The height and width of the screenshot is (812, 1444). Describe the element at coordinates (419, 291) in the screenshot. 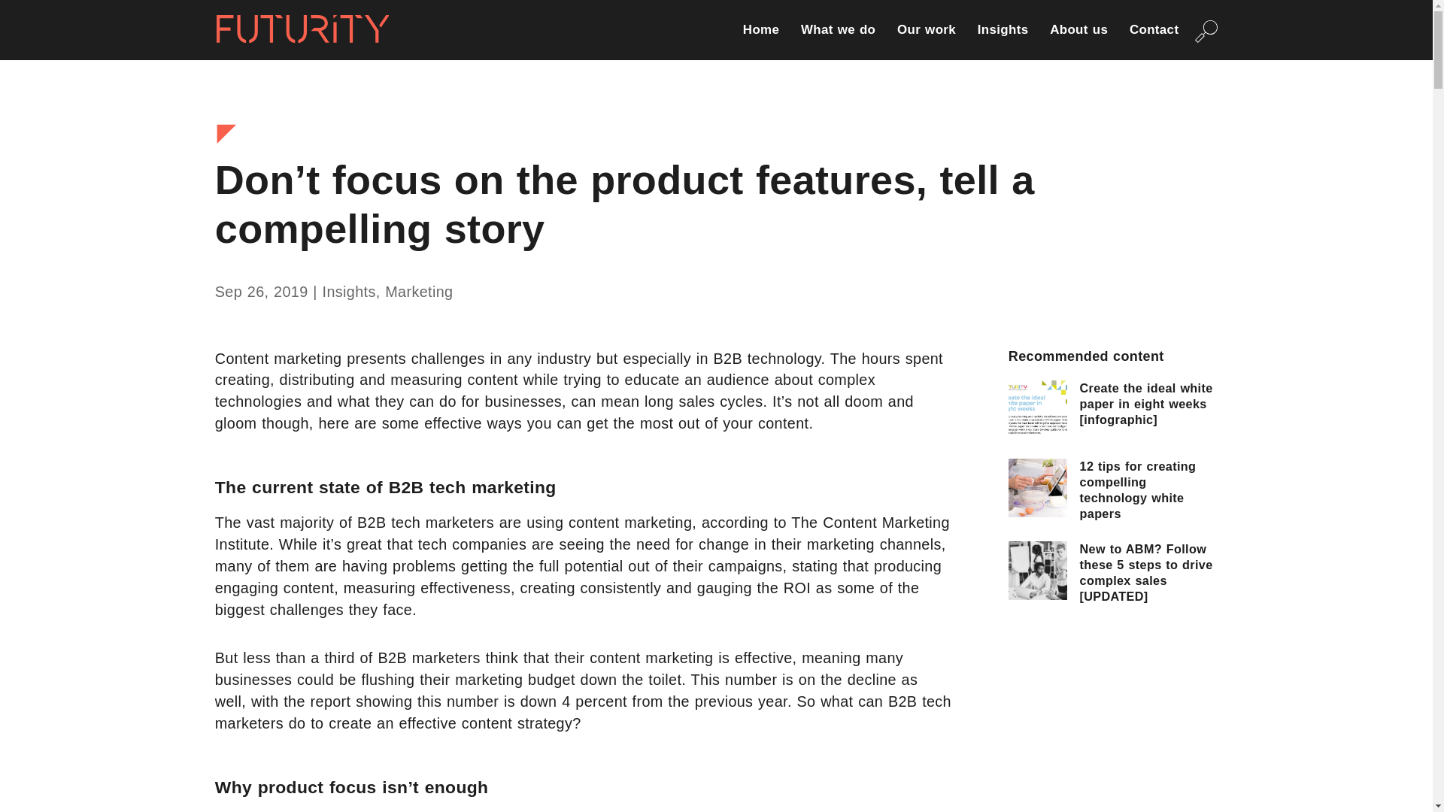

I see `Marketing` at that location.